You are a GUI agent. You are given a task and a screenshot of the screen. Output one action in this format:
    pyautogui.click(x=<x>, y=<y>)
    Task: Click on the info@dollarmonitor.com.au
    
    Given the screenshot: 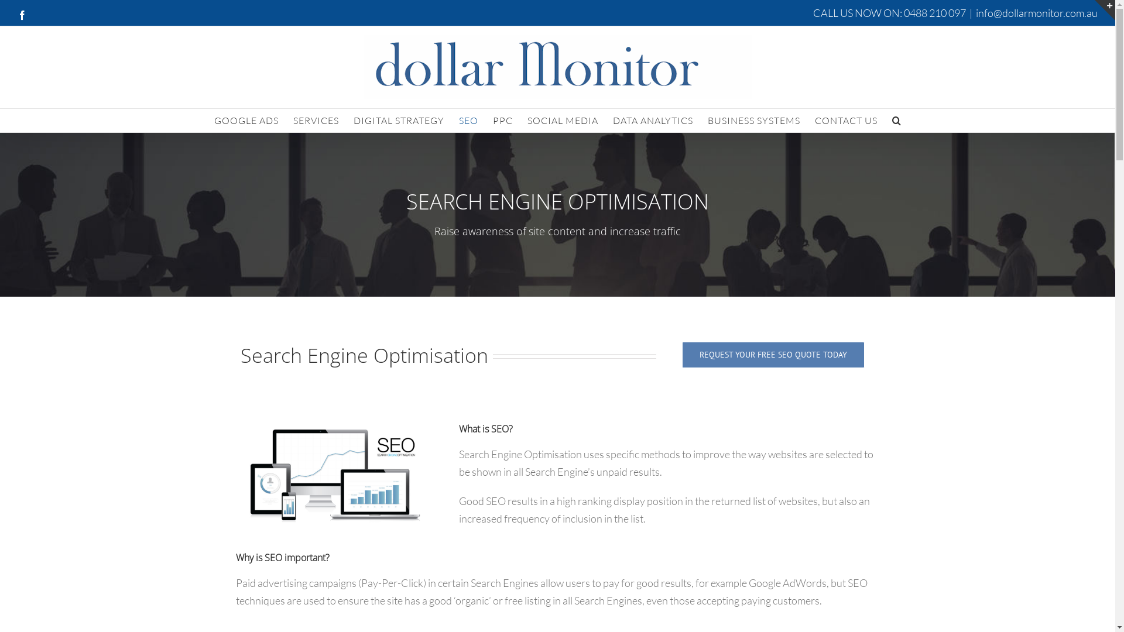 What is the action you would take?
    pyautogui.click(x=1037, y=13)
    